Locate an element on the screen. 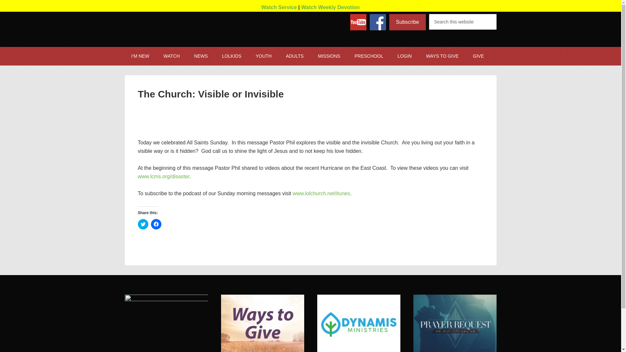 This screenshot has width=626, height=352. Subscribe is located at coordinates (408, 22).